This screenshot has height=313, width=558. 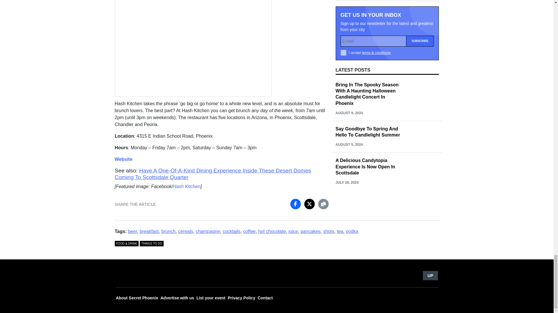 What do you see at coordinates (231, 231) in the screenshot?
I see `cocktails` at bounding box center [231, 231].